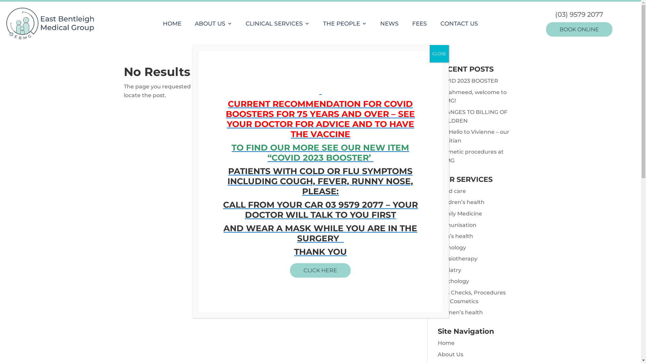 This screenshot has width=646, height=363. What do you see at coordinates (345, 25) in the screenshot?
I see `THE PEOPLE` at bounding box center [345, 25].